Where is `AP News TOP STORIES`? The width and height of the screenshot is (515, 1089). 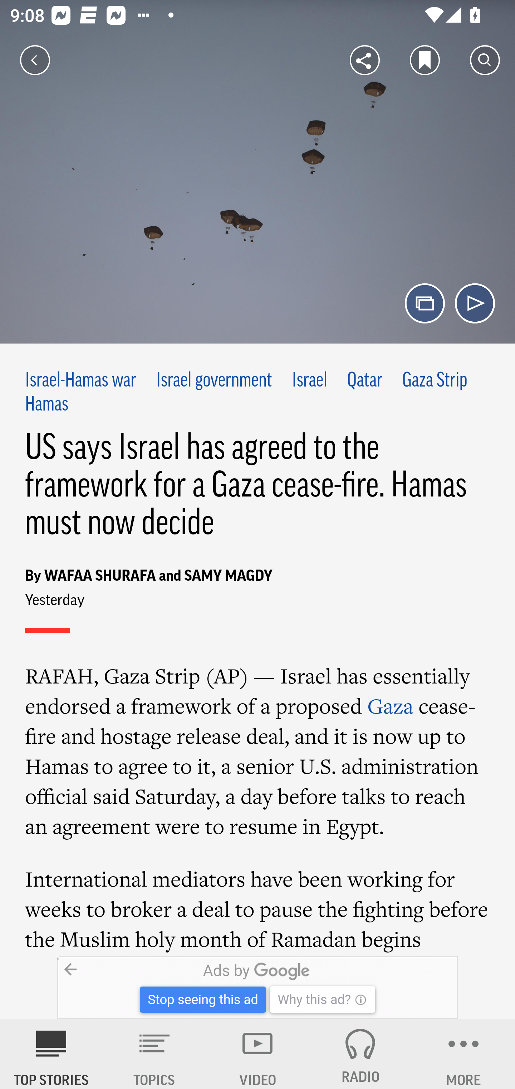 AP News TOP STORIES is located at coordinates (51, 1054).